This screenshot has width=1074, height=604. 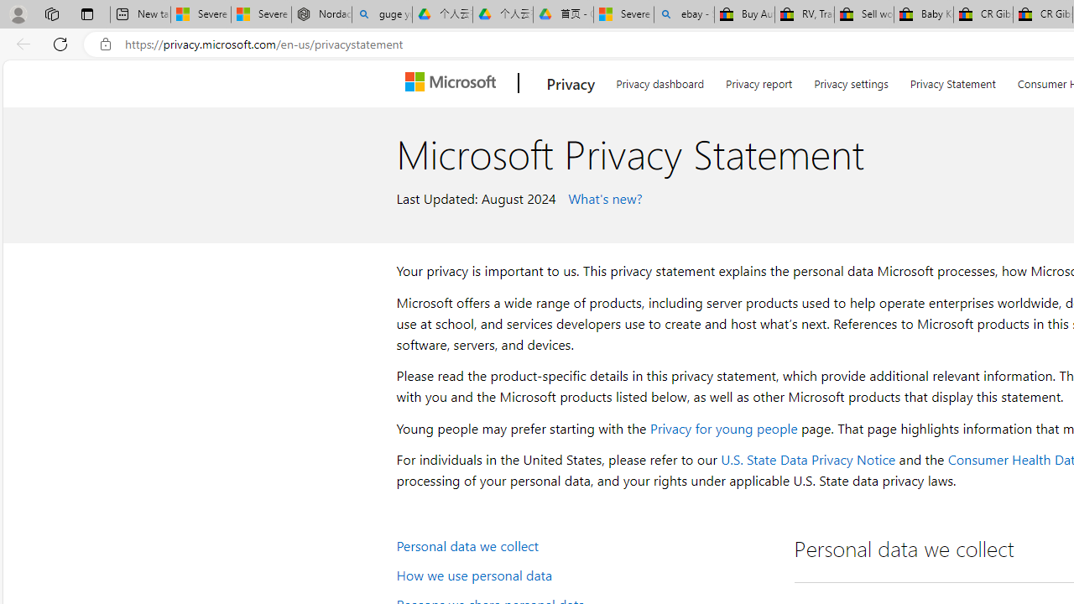 I want to click on ebay - Search, so click(x=684, y=15).